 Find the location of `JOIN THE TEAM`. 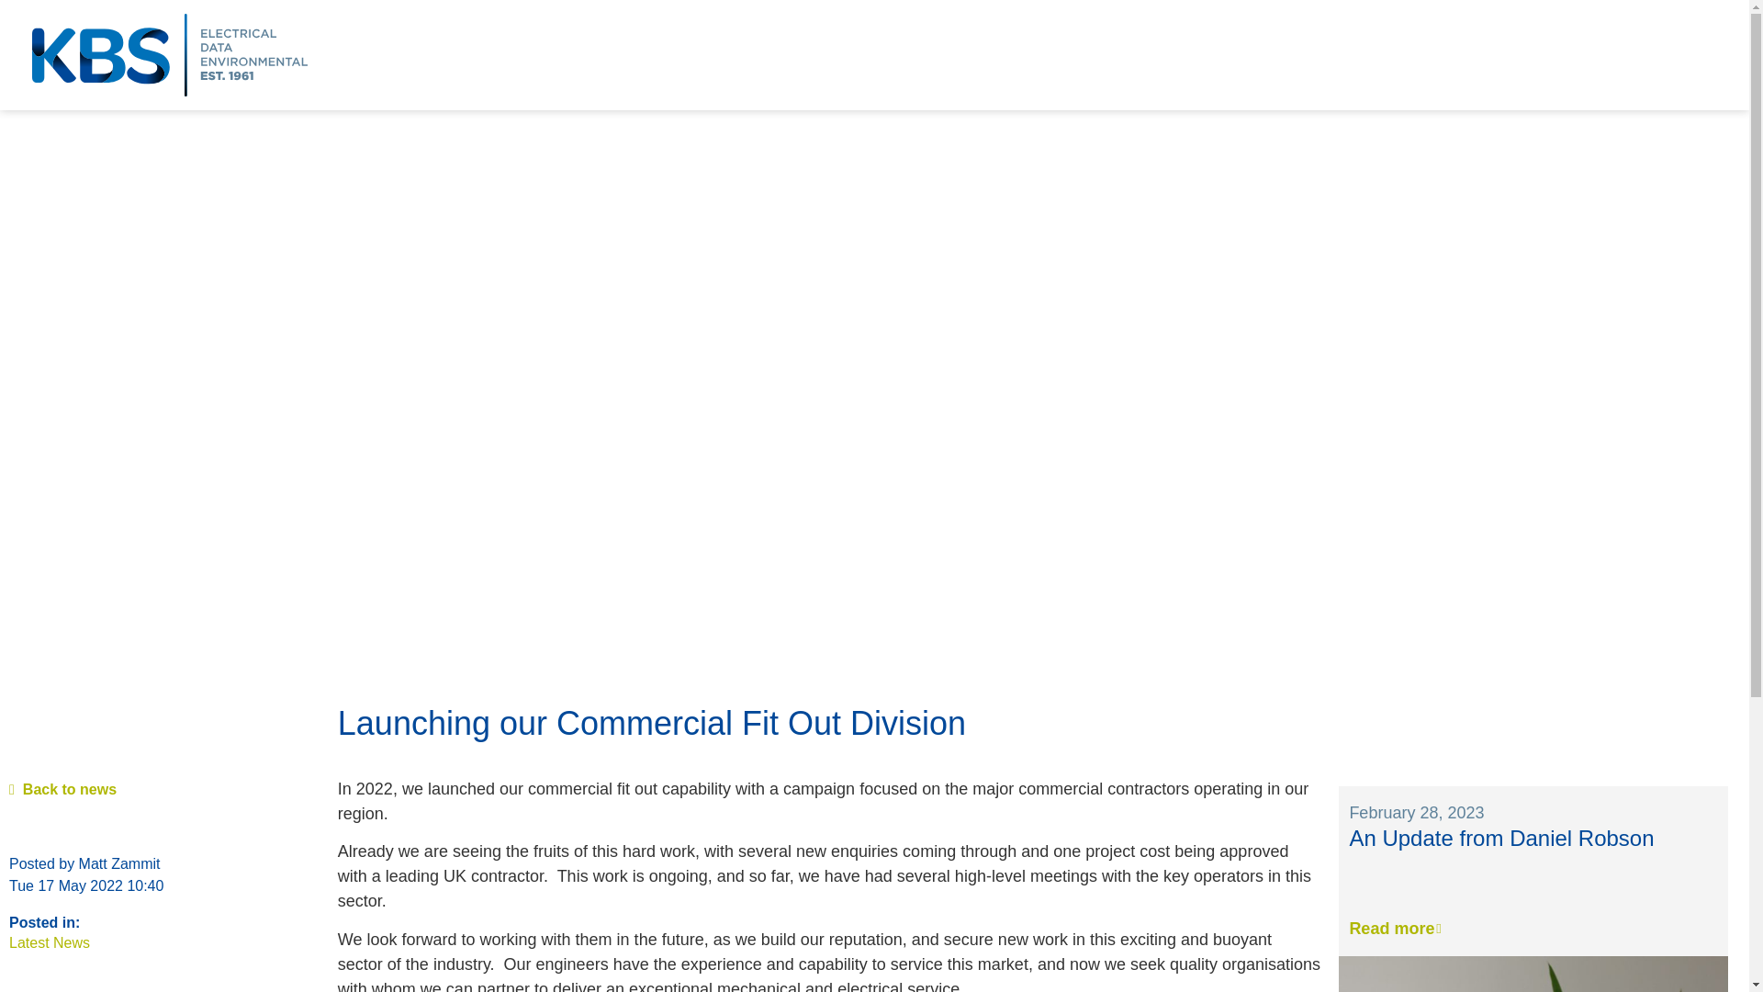

JOIN THE TEAM is located at coordinates (1522, 55).